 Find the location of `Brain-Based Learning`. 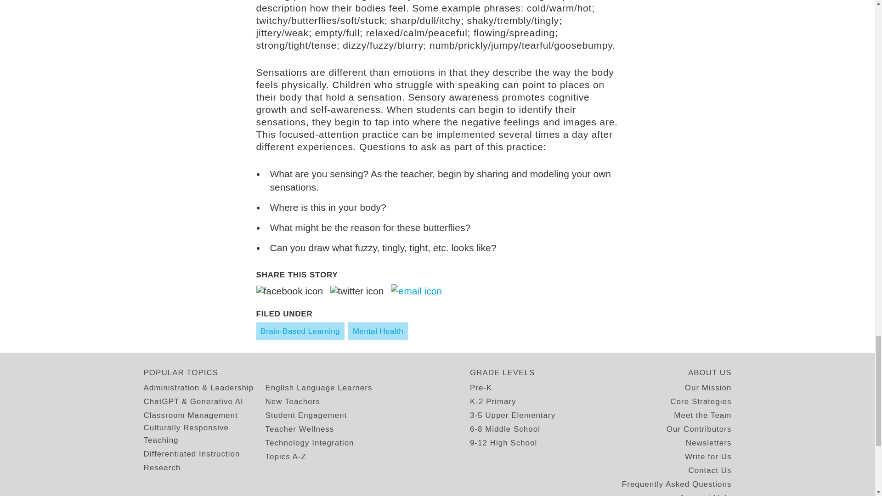

Brain-Based Learning is located at coordinates (300, 331).